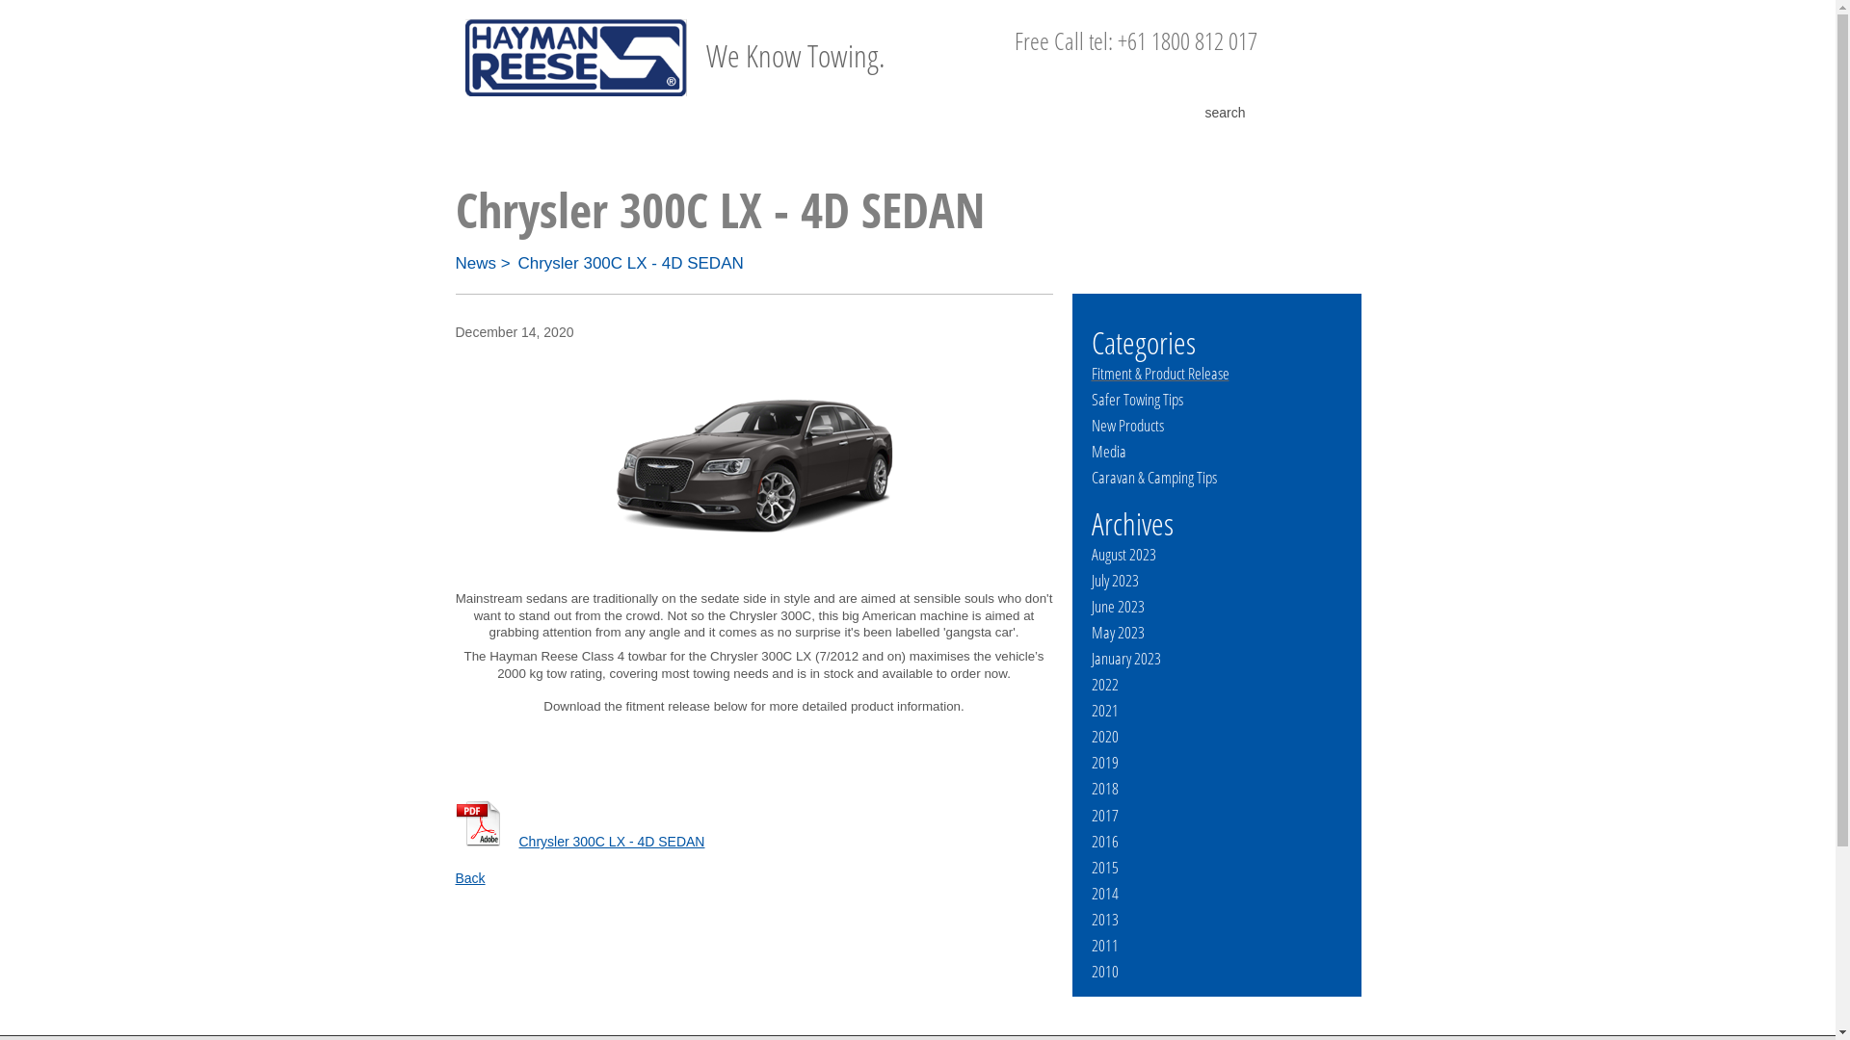 The height and width of the screenshot is (1040, 1850). Describe the element at coordinates (1104, 842) in the screenshot. I see `2016` at that location.